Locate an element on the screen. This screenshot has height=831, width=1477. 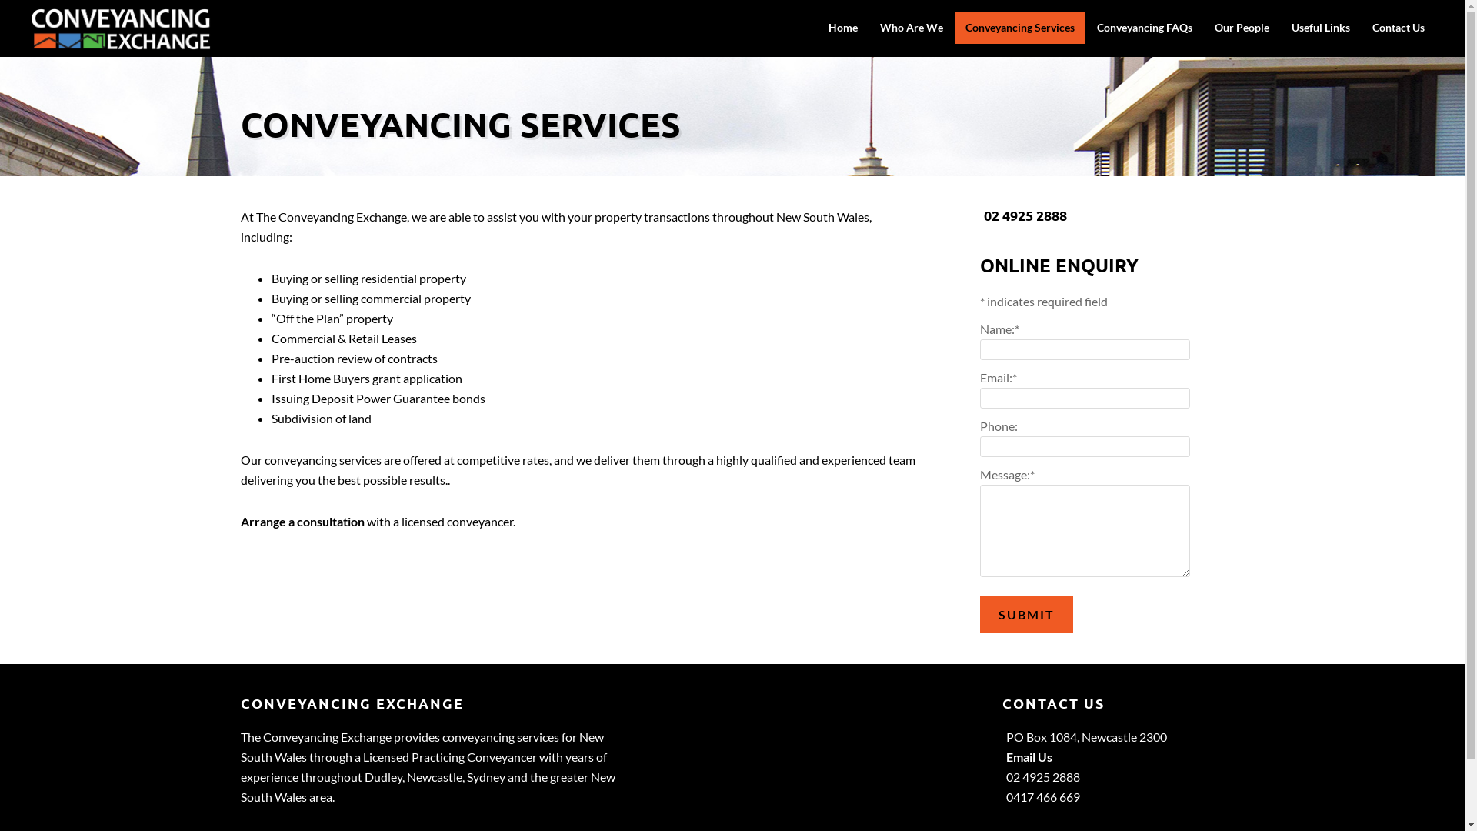
Home is located at coordinates (843, 28).